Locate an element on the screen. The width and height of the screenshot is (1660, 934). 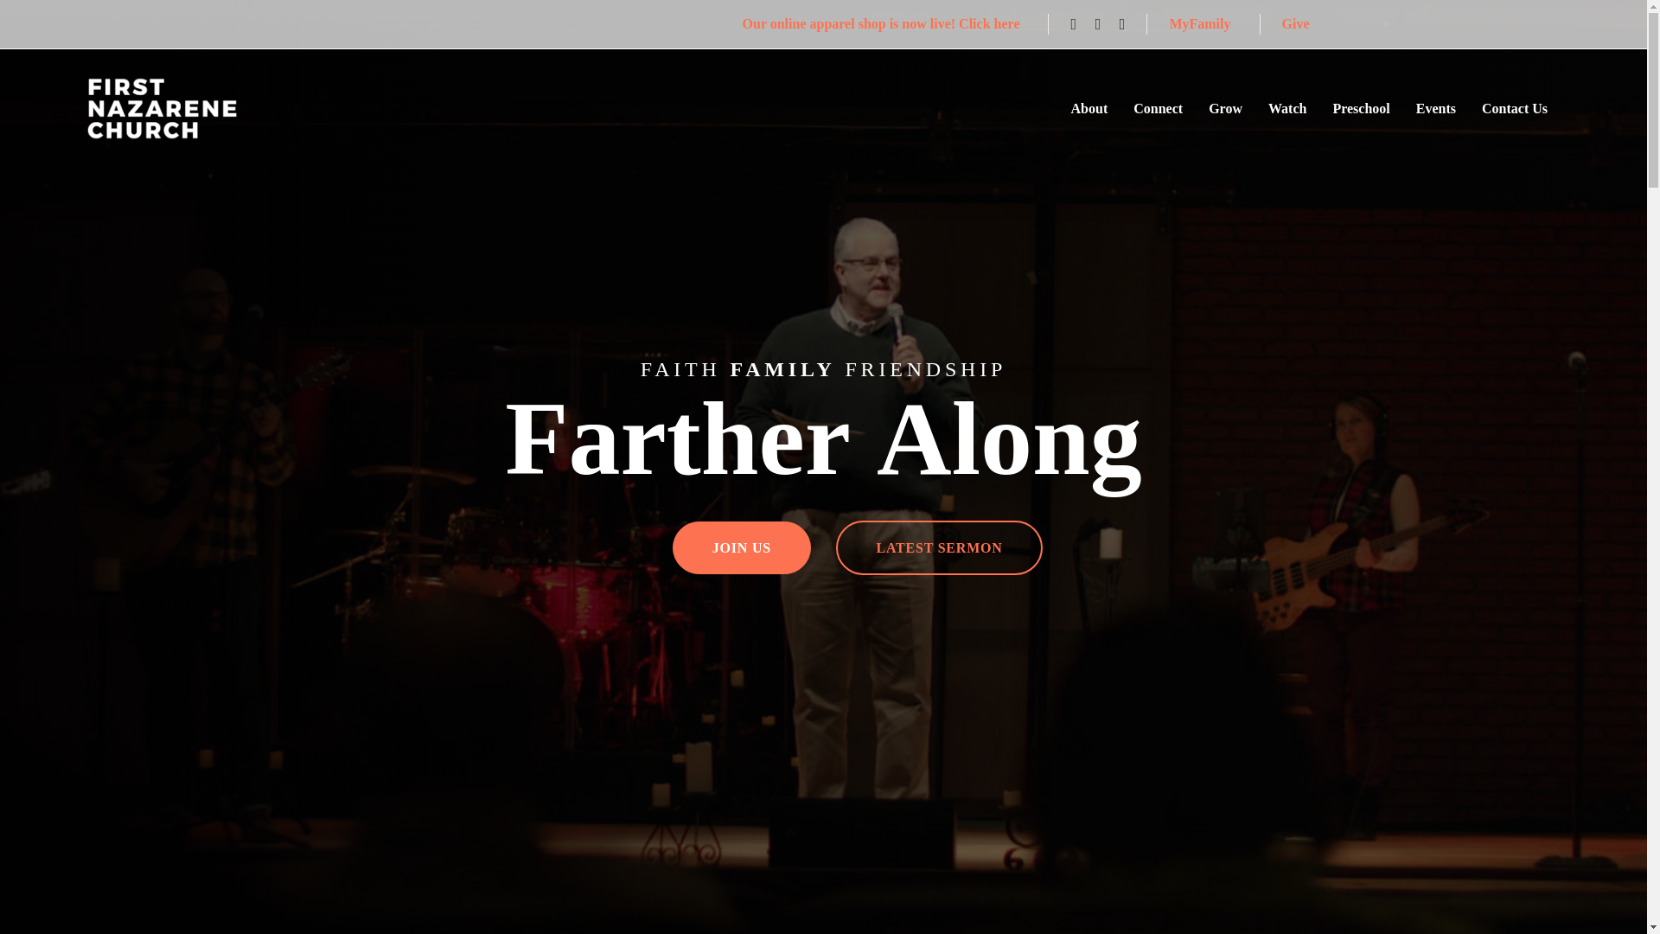
MyFamily is located at coordinates (1202, 24).